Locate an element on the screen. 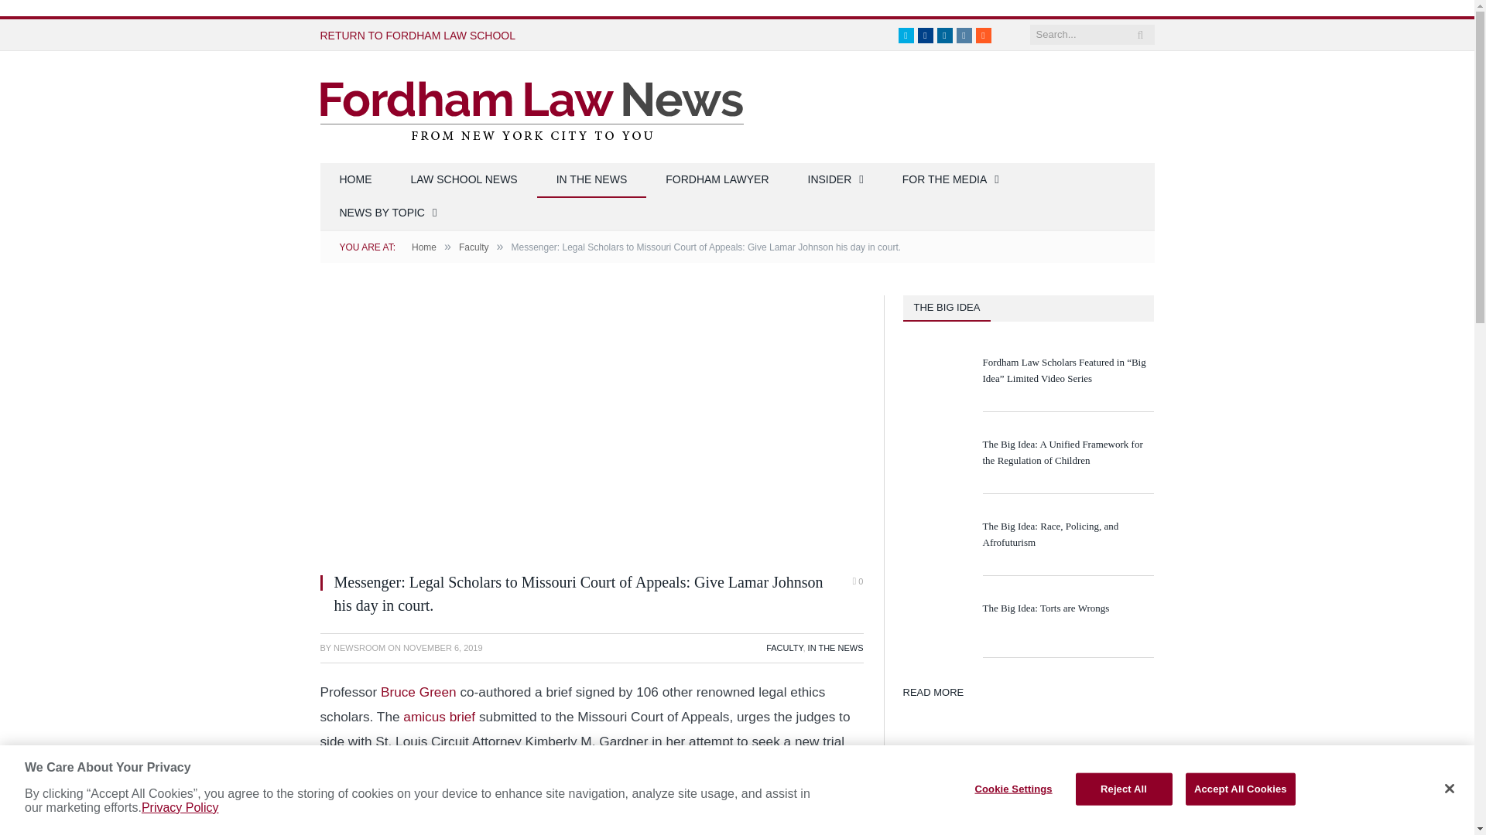 The image size is (1486, 835). FORDHAM LAWYER is located at coordinates (717, 179).